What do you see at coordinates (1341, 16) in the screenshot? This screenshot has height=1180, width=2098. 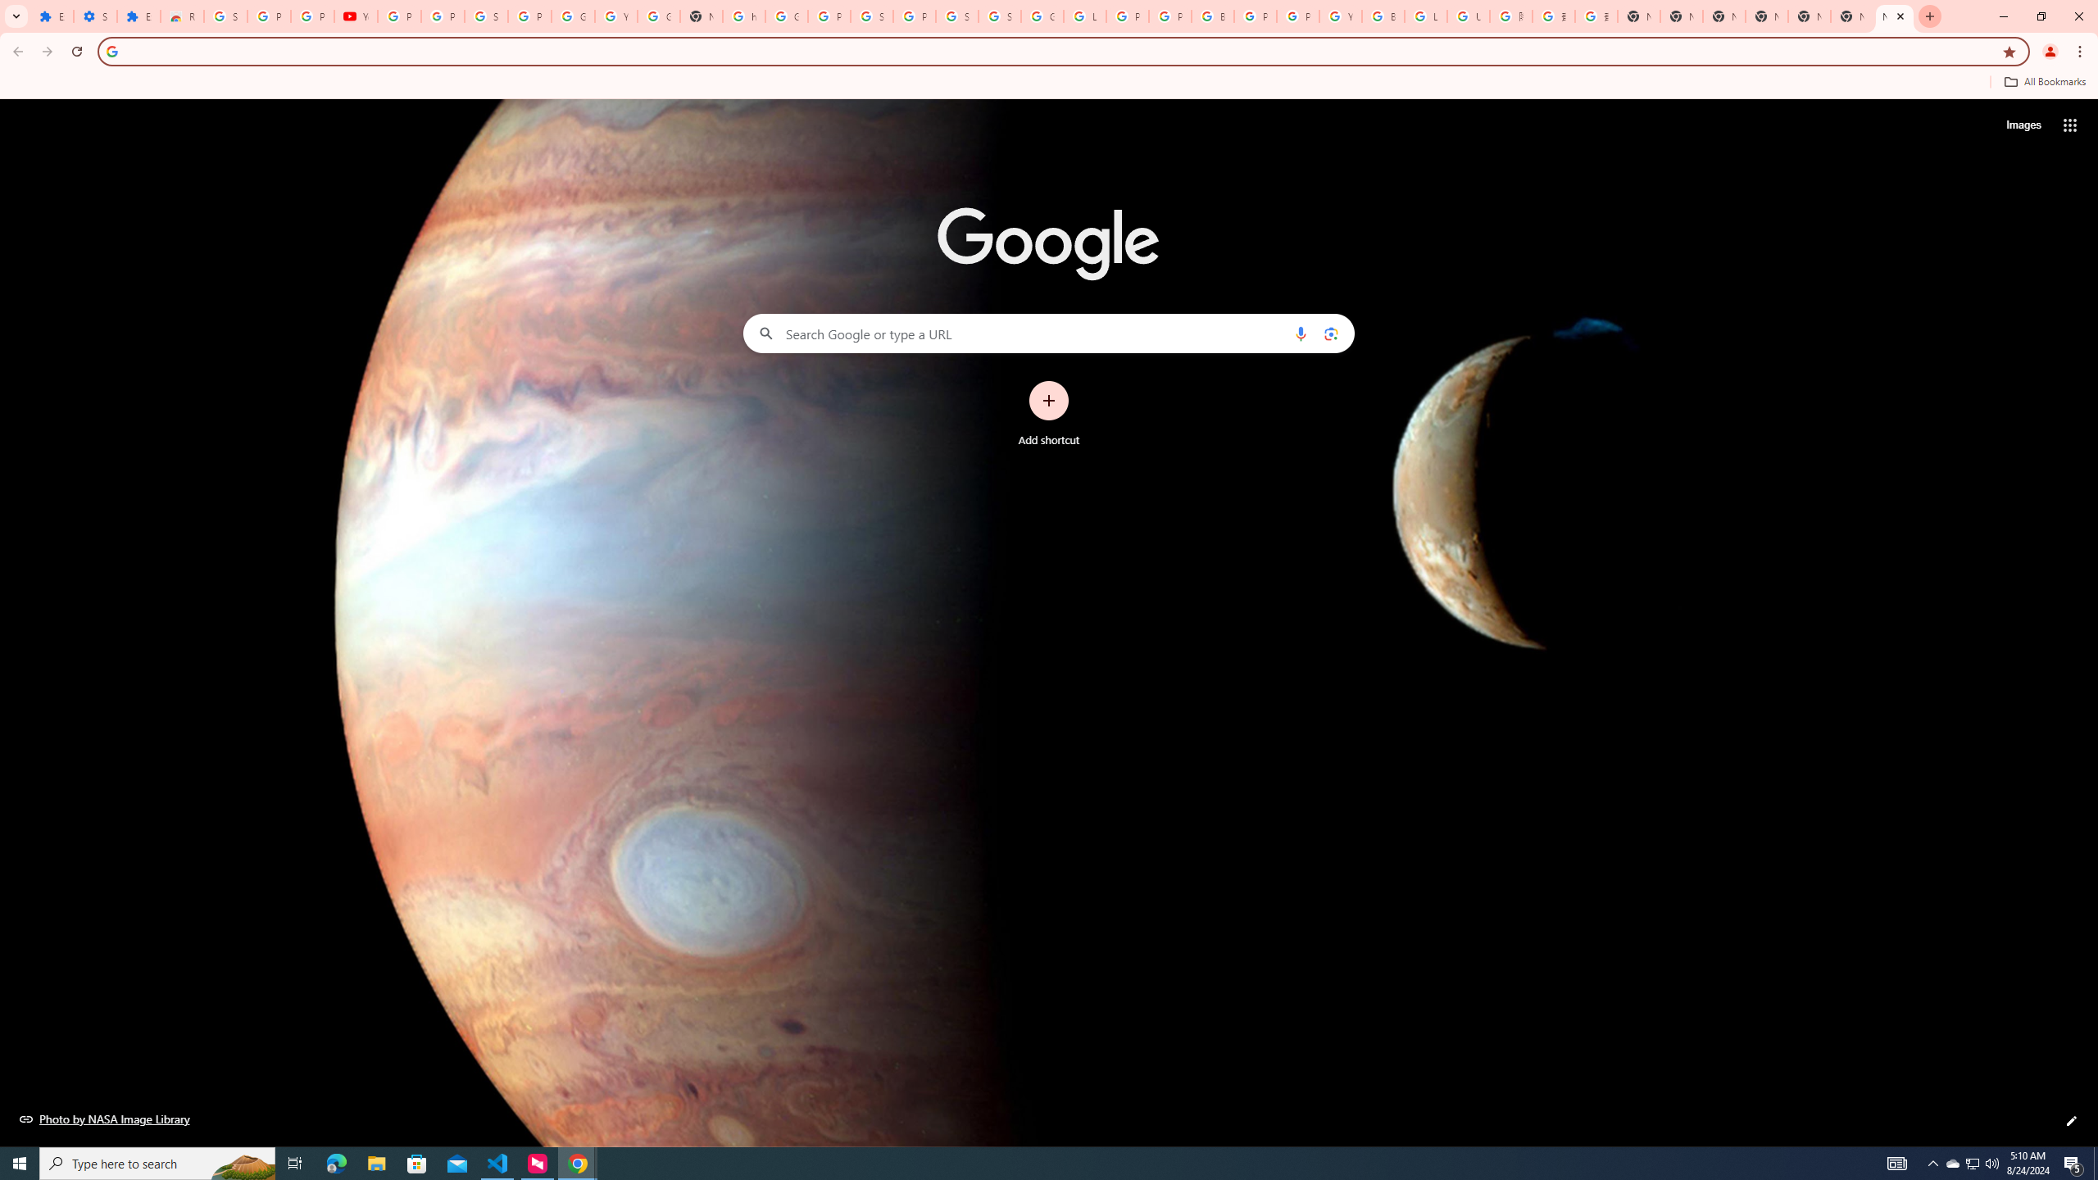 I see `YouTube` at bounding box center [1341, 16].